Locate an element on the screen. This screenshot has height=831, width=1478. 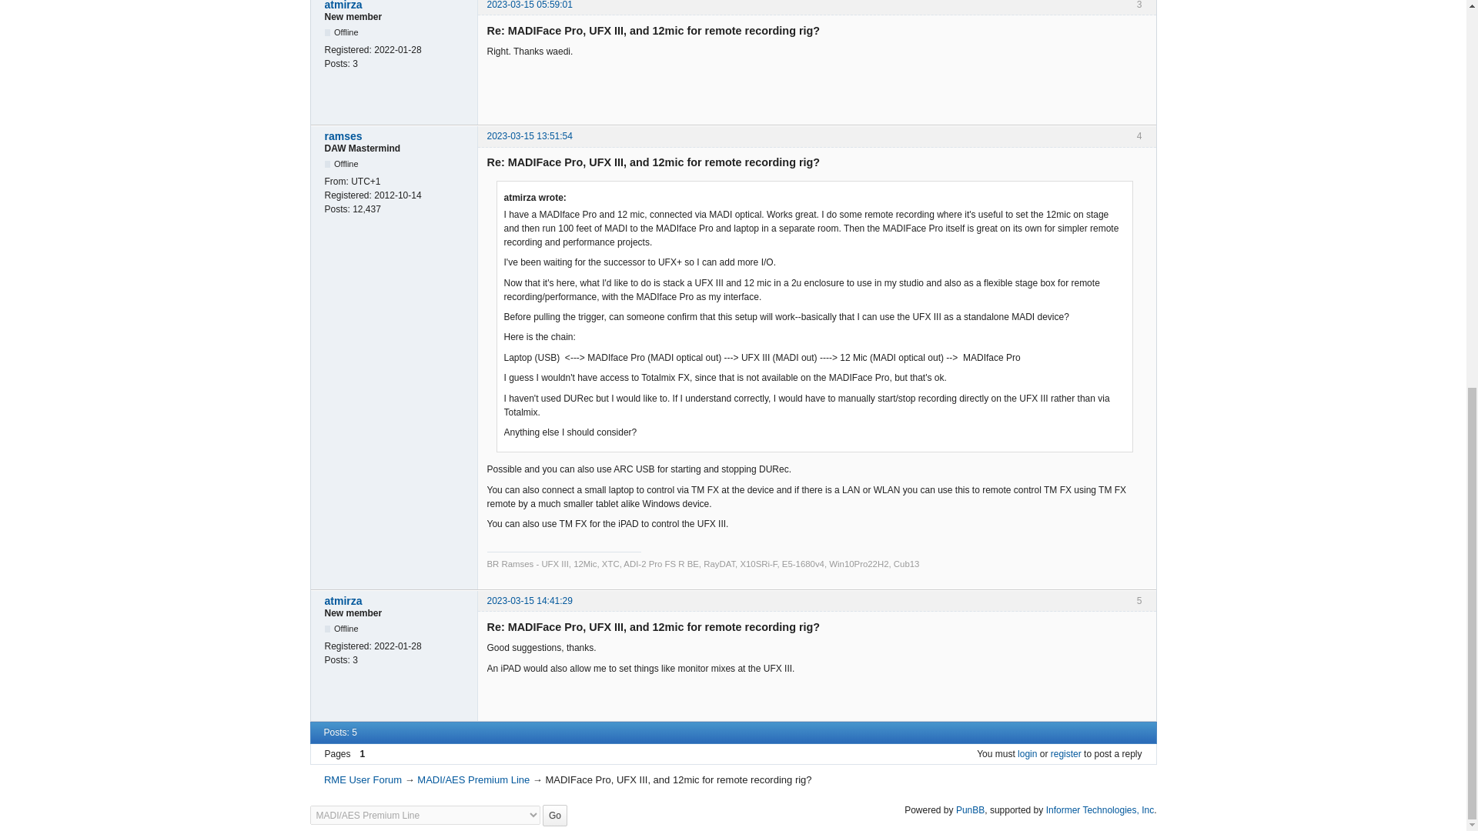
atmirza is located at coordinates (396, 6).